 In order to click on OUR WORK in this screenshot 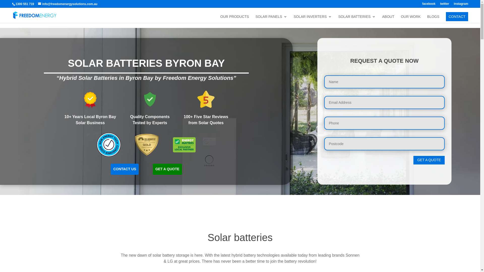, I will do `click(411, 19)`.